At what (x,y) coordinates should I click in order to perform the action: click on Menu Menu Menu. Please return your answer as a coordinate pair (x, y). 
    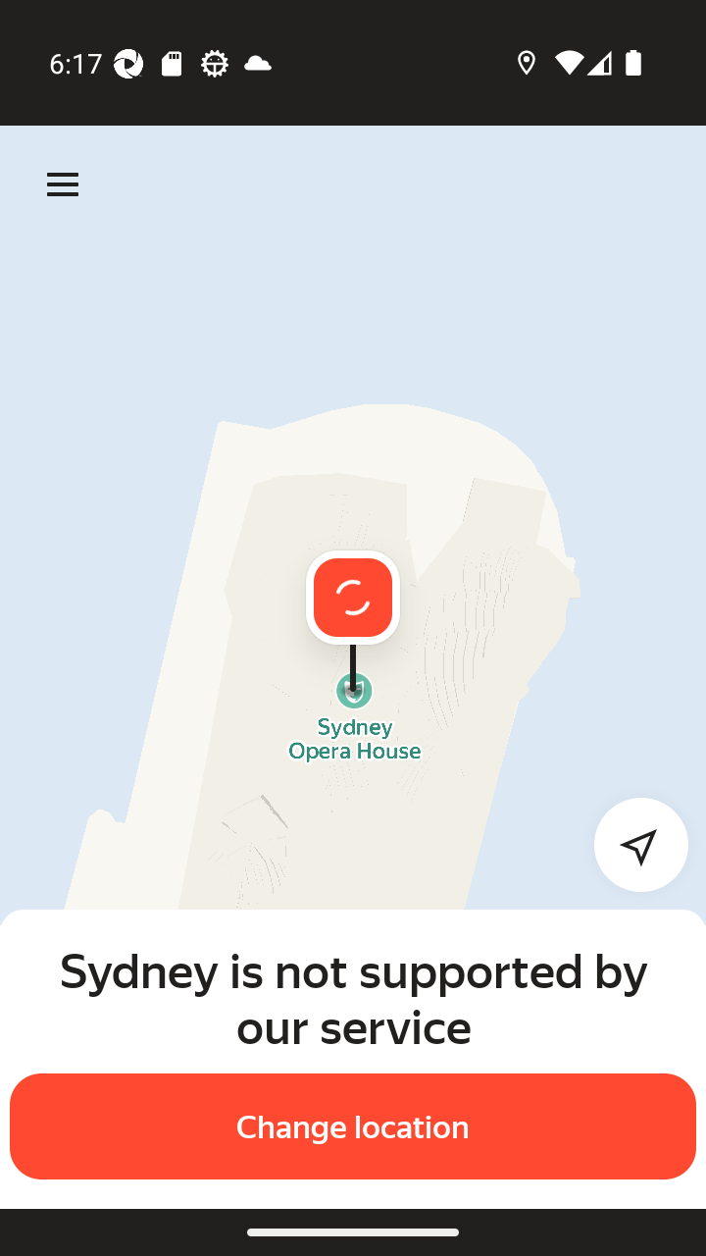
    Looking at the image, I should click on (63, 184).